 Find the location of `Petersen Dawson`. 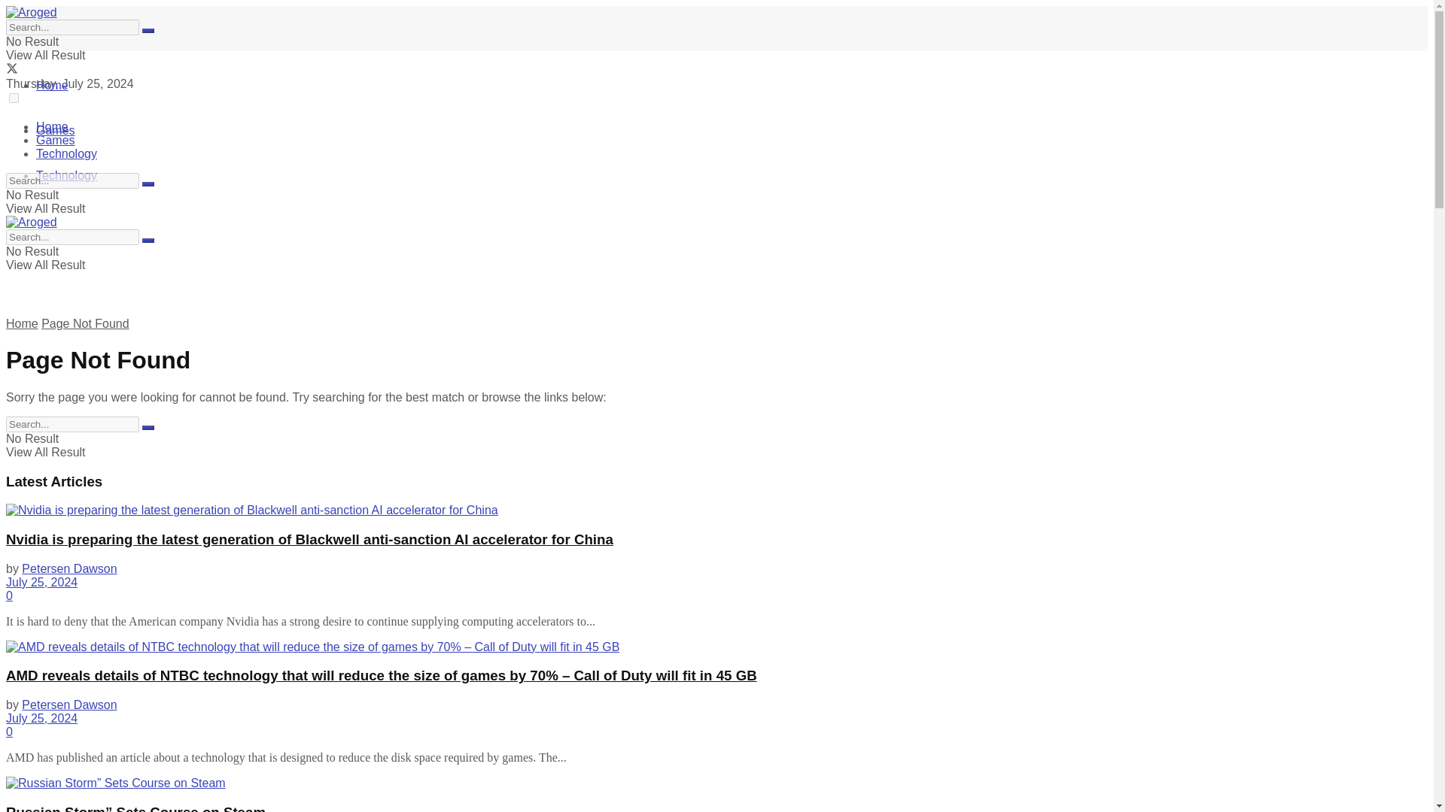

Petersen Dawson is located at coordinates (69, 568).